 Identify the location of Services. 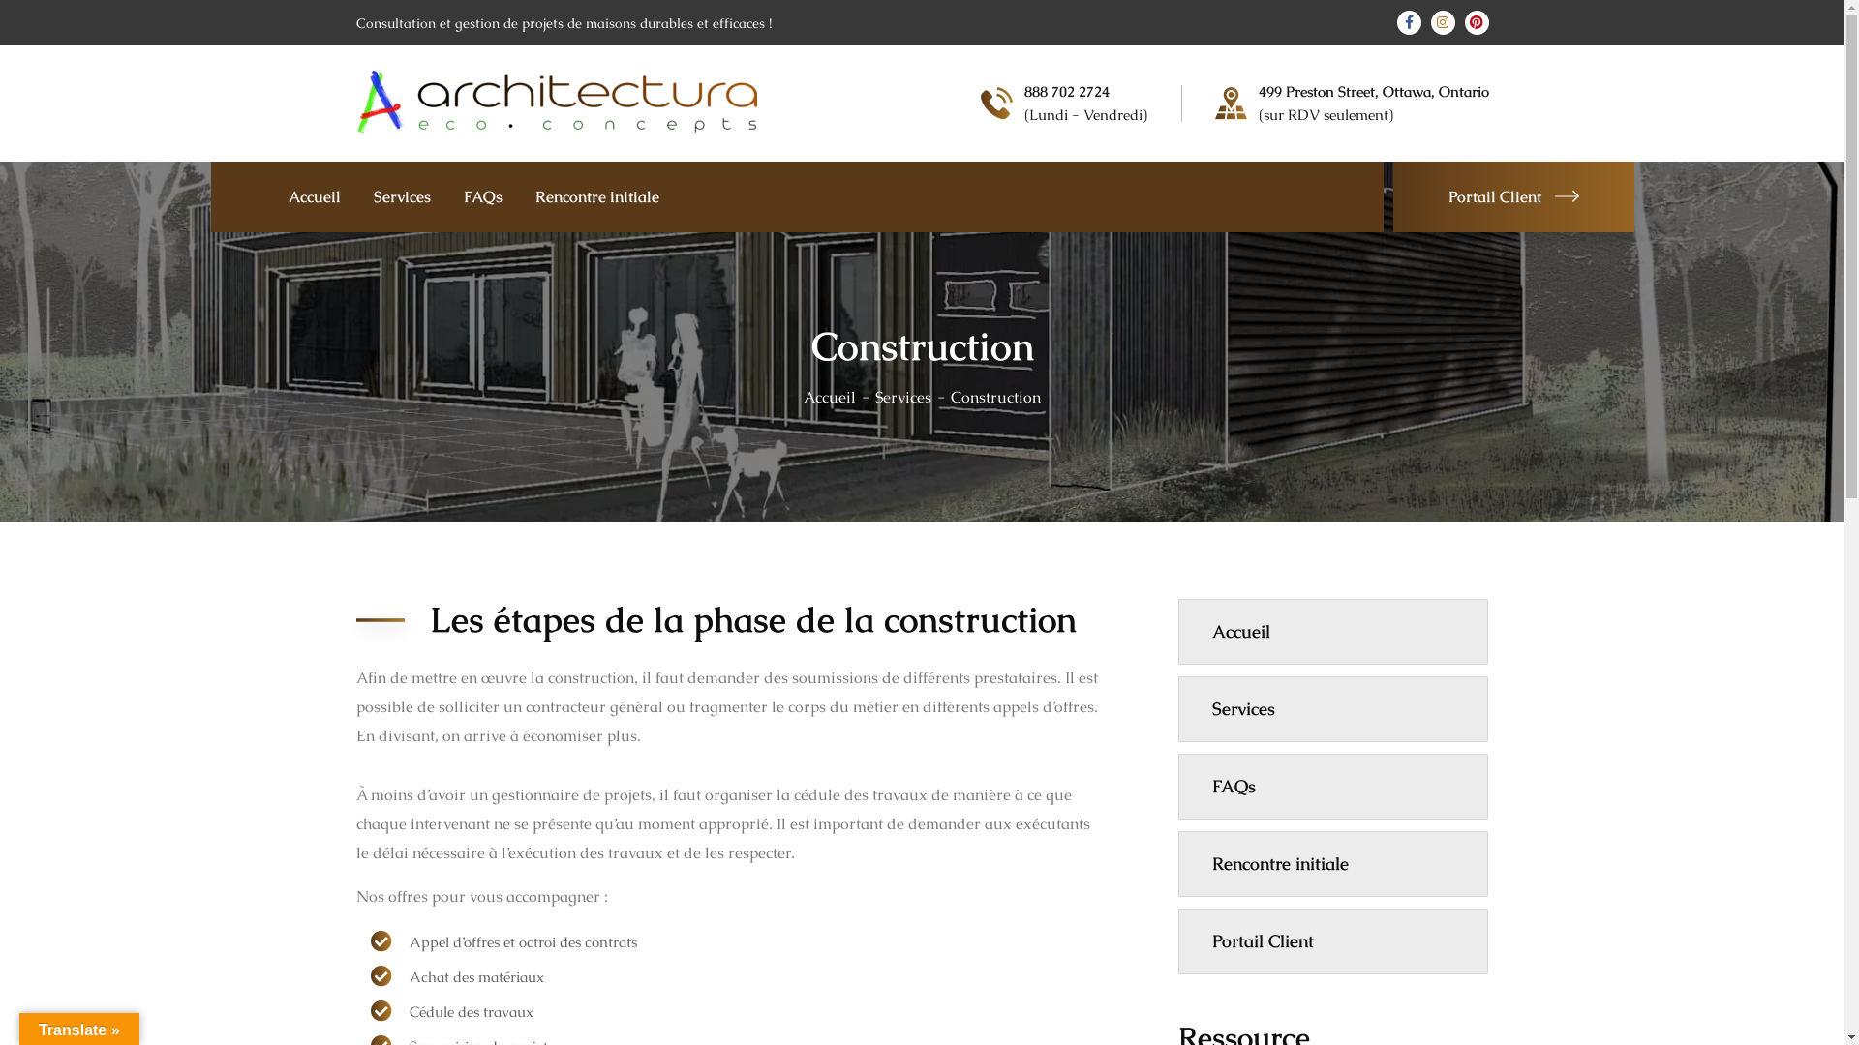
(403, 197).